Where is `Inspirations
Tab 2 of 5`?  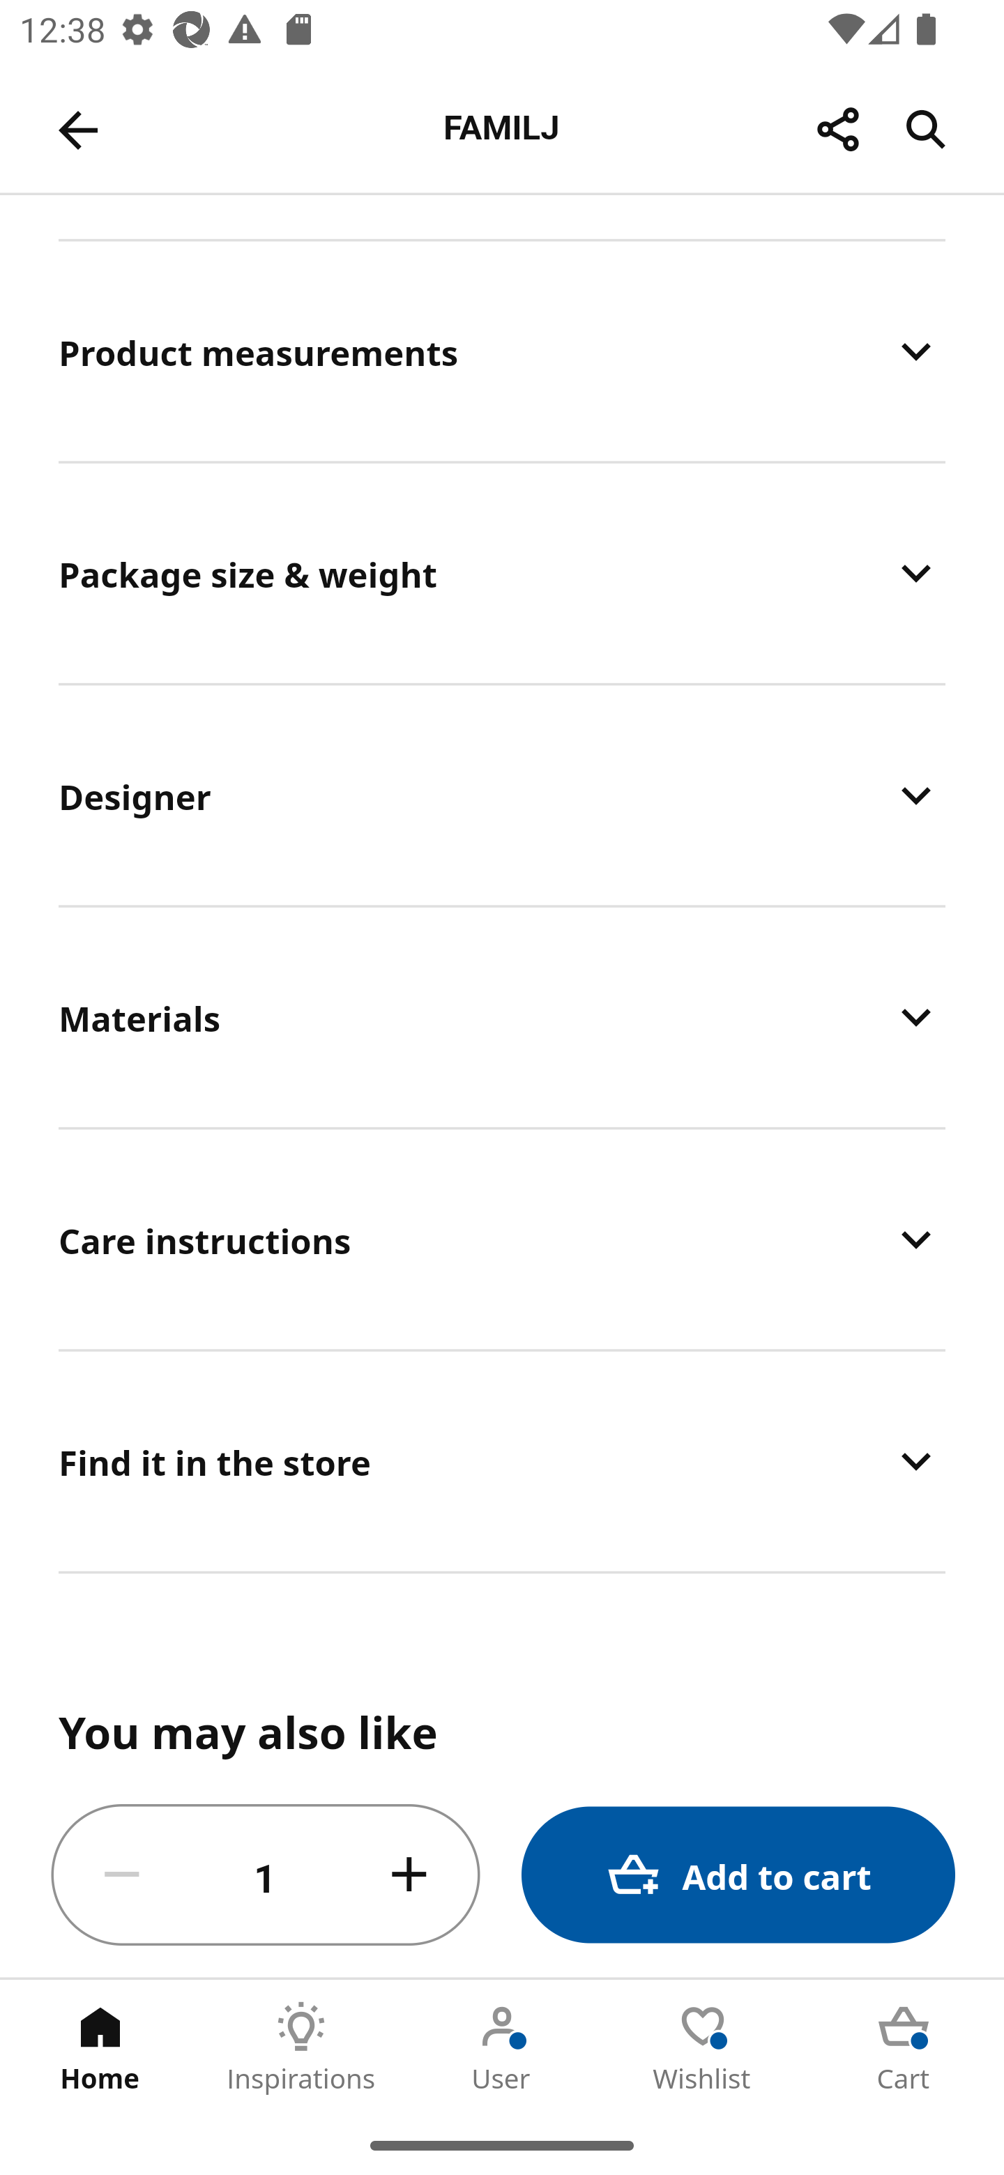
Inspirations
Tab 2 of 5 is located at coordinates (301, 2047).